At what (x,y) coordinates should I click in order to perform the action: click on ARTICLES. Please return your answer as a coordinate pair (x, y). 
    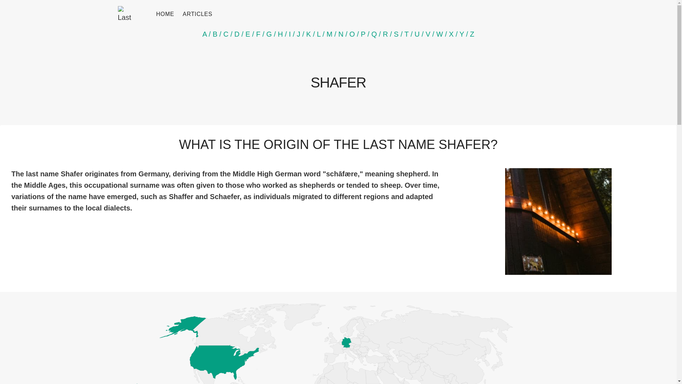
    Looking at the image, I should click on (197, 14).